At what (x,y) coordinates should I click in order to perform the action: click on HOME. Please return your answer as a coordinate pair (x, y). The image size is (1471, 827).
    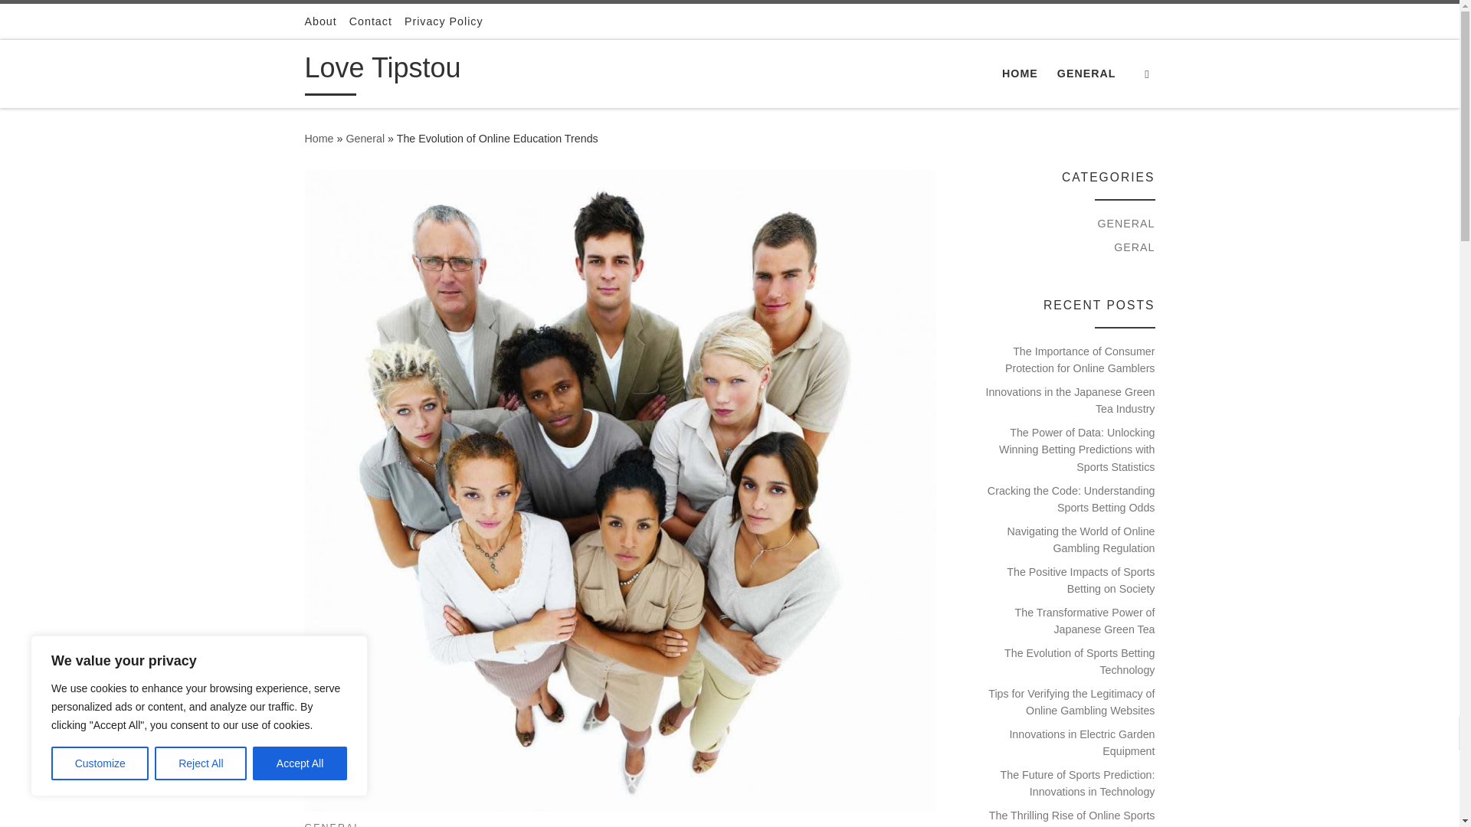
    Looking at the image, I should click on (1020, 73).